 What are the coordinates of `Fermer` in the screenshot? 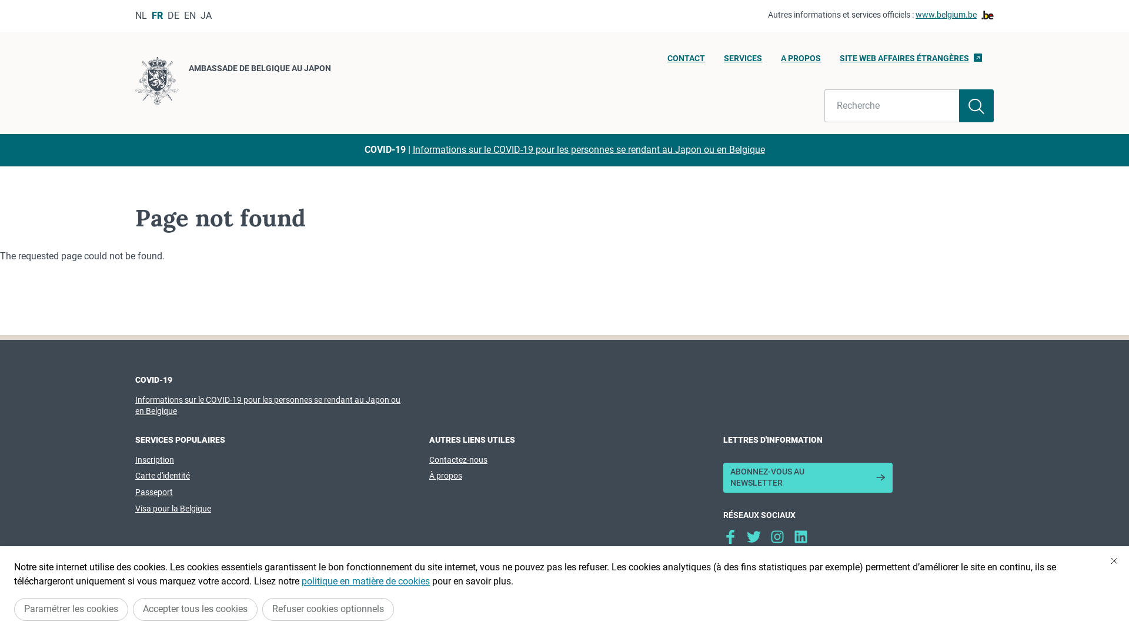 It's located at (1114, 561).